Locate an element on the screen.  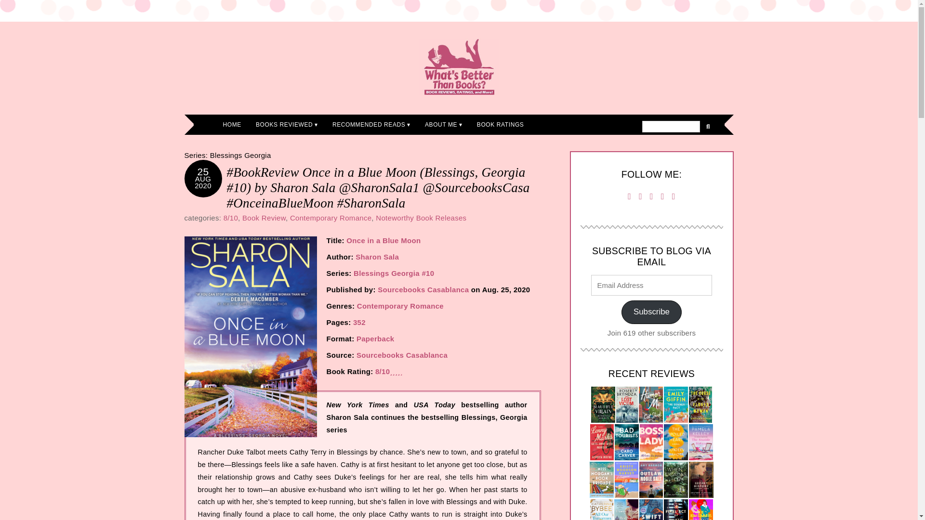
What's Better Than Books? is located at coordinates (459, 66).